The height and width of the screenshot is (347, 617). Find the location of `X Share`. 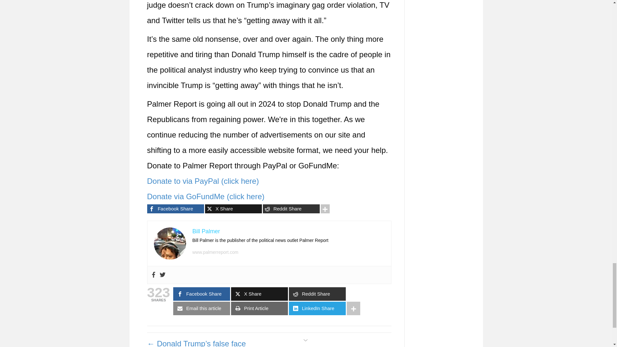

X Share is located at coordinates (233, 209).